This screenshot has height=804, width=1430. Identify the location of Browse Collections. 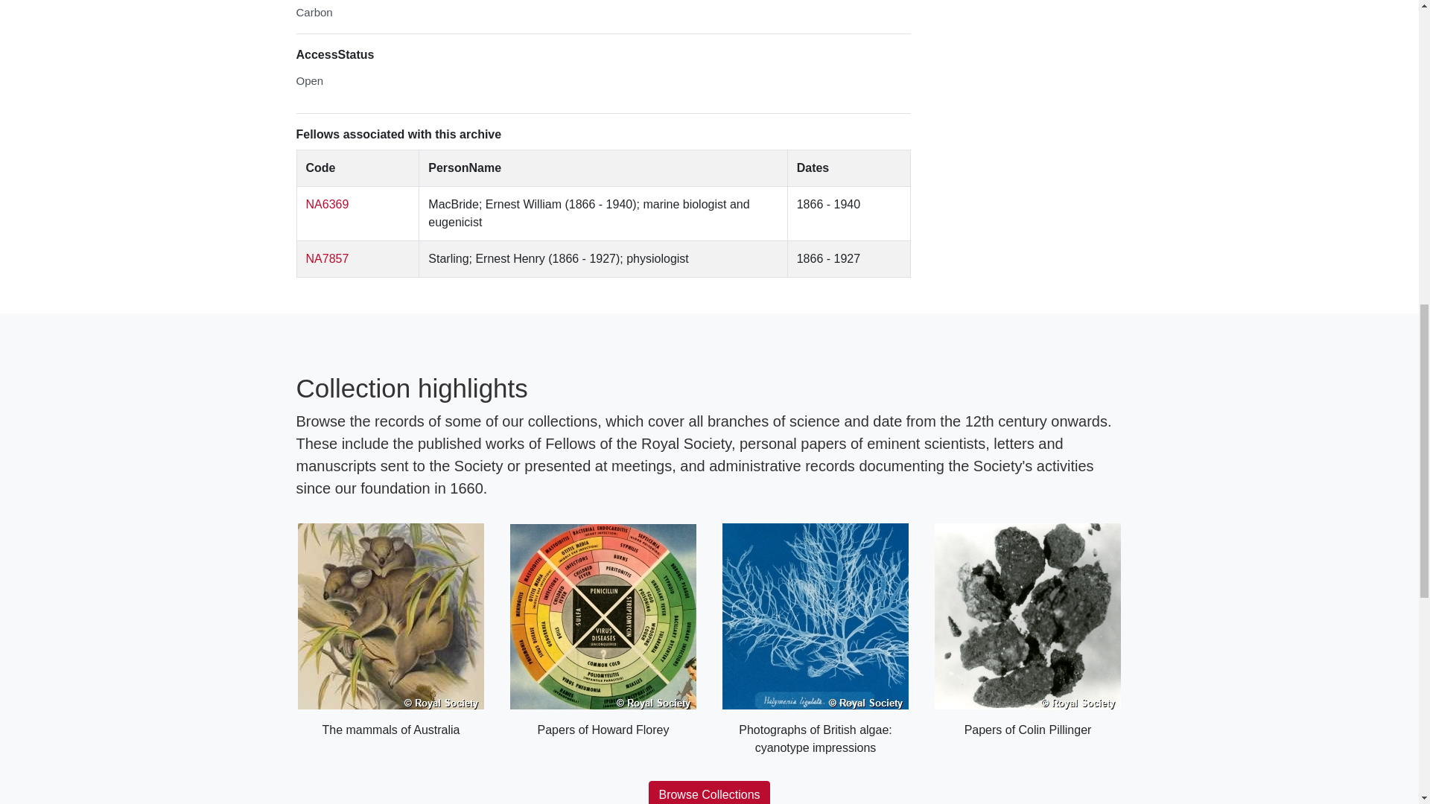
(709, 792).